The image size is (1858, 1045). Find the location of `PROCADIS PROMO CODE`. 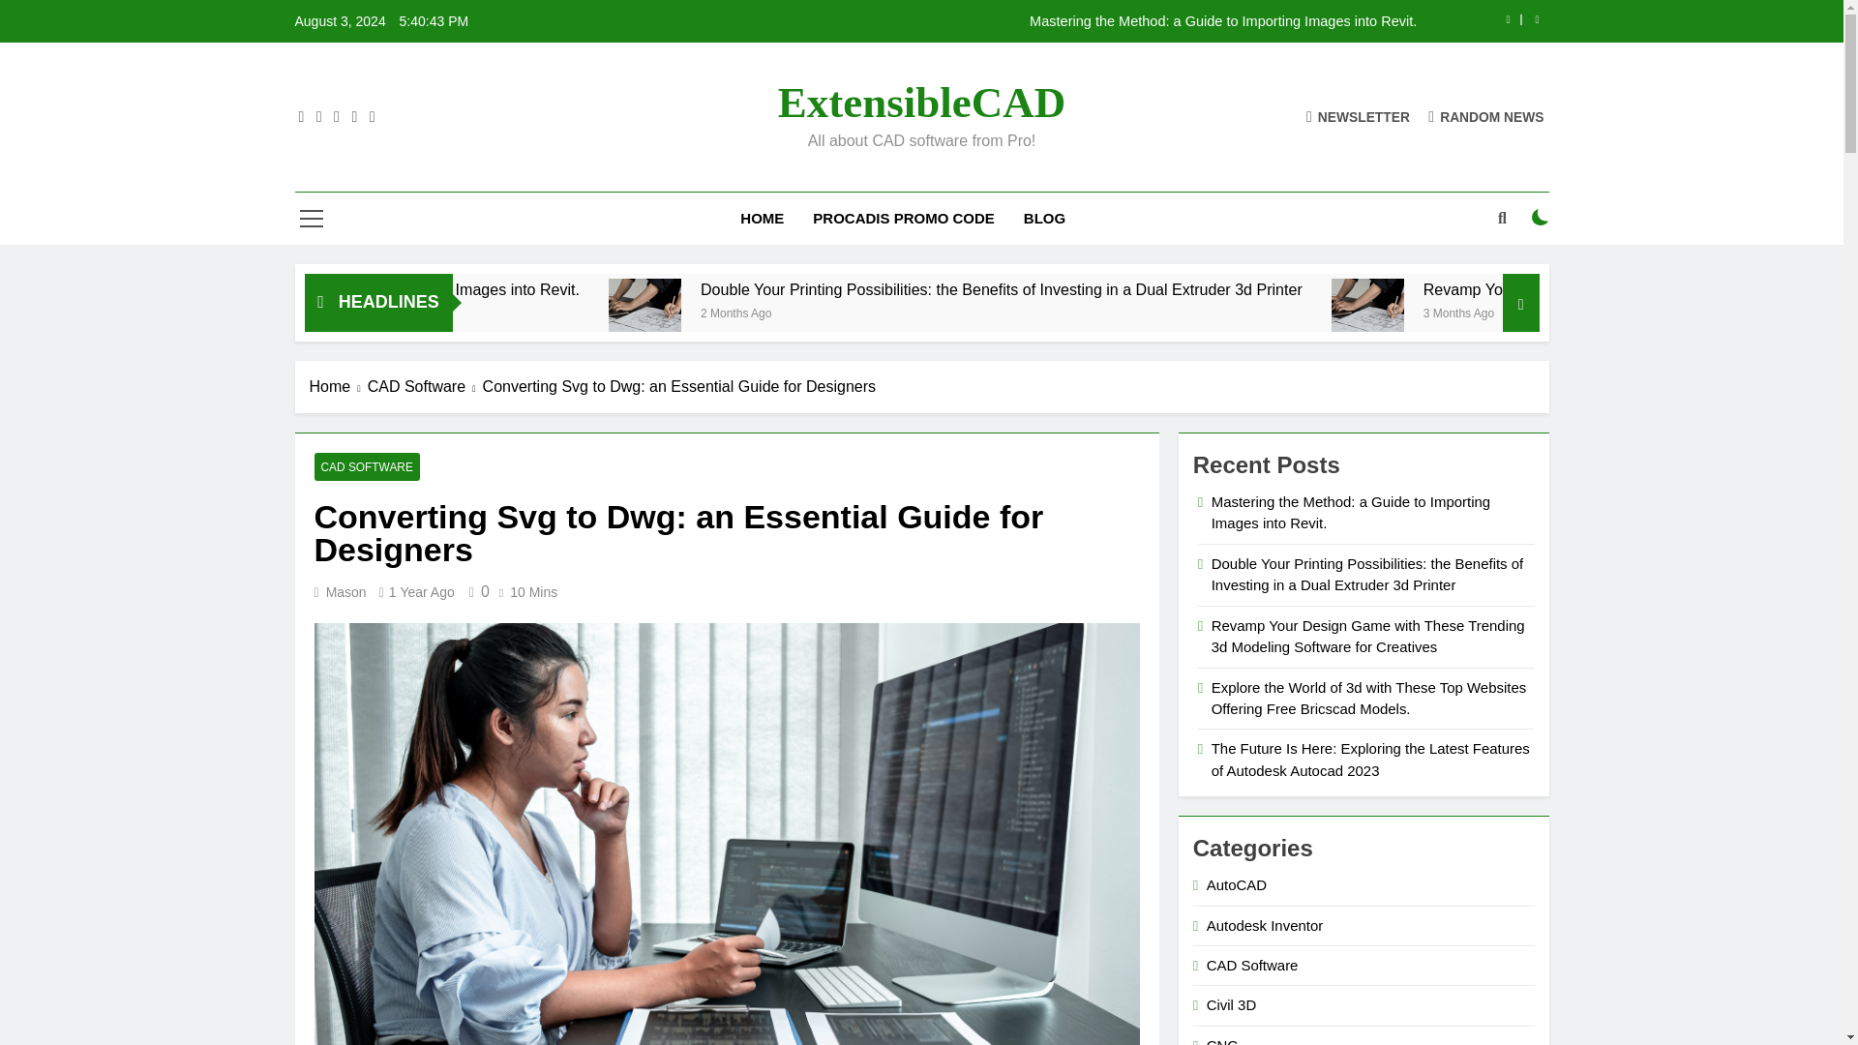

PROCADIS PROMO CODE is located at coordinates (904, 218).